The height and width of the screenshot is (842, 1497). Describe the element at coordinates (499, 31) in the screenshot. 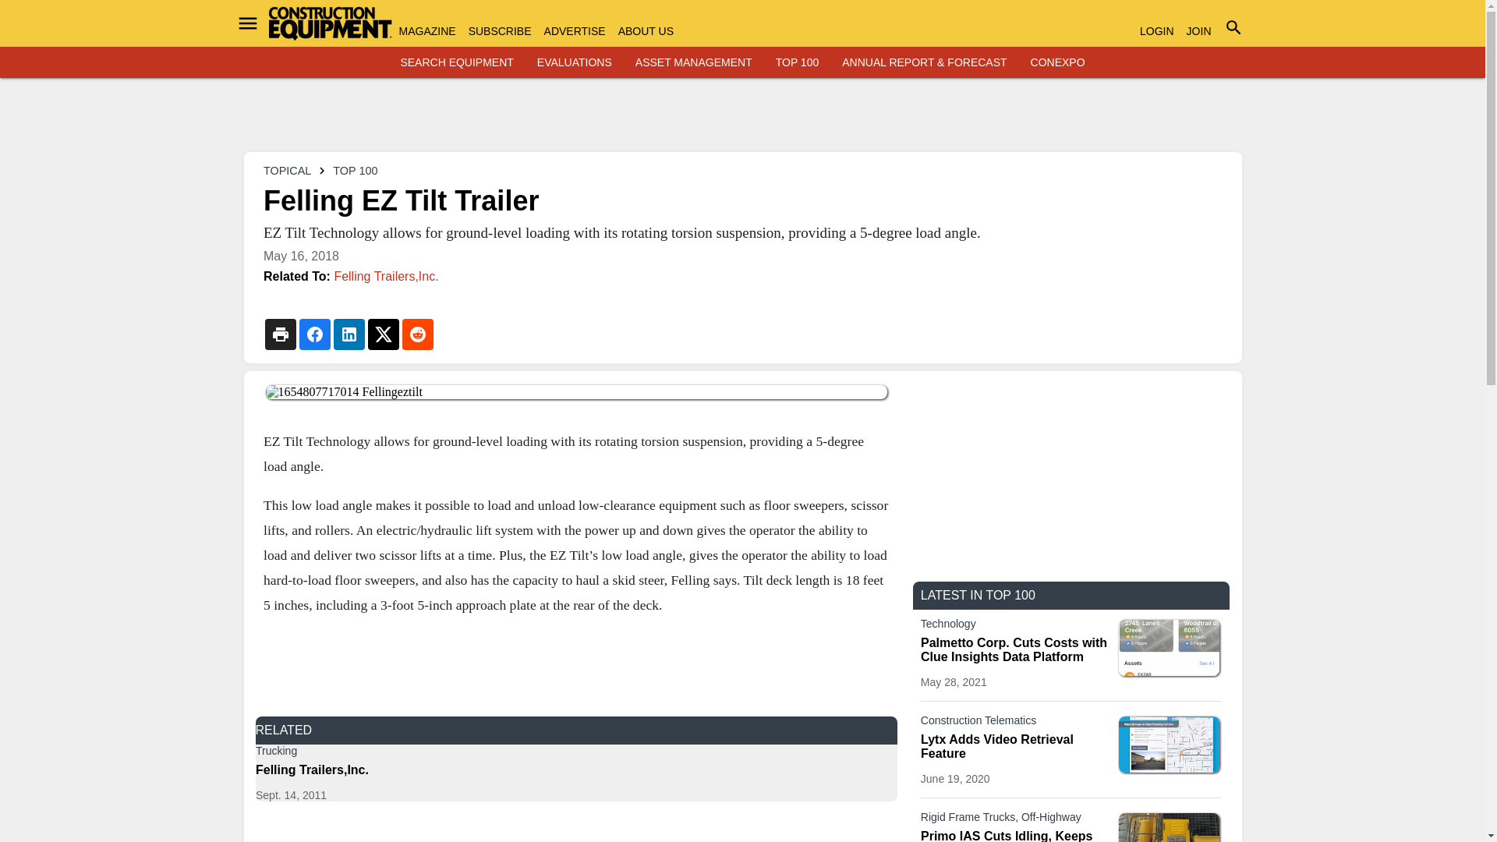

I see `SUBSCRIBE` at that location.